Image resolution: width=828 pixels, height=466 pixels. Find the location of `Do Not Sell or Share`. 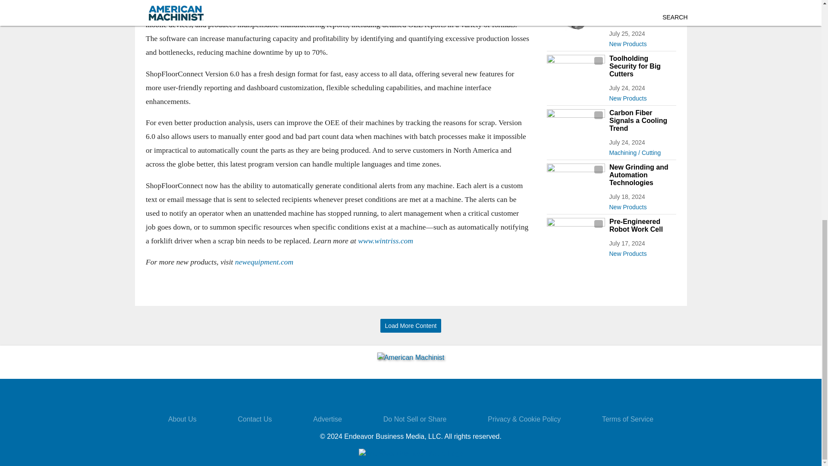

Do Not Sell or Share is located at coordinates (415, 419).